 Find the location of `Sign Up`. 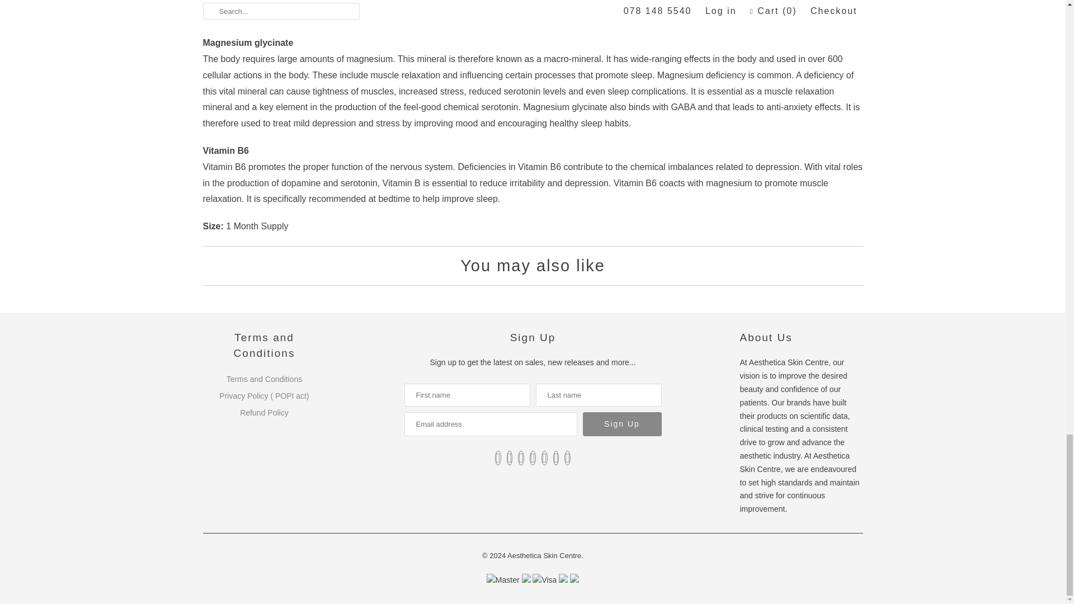

Sign Up is located at coordinates (622, 424).